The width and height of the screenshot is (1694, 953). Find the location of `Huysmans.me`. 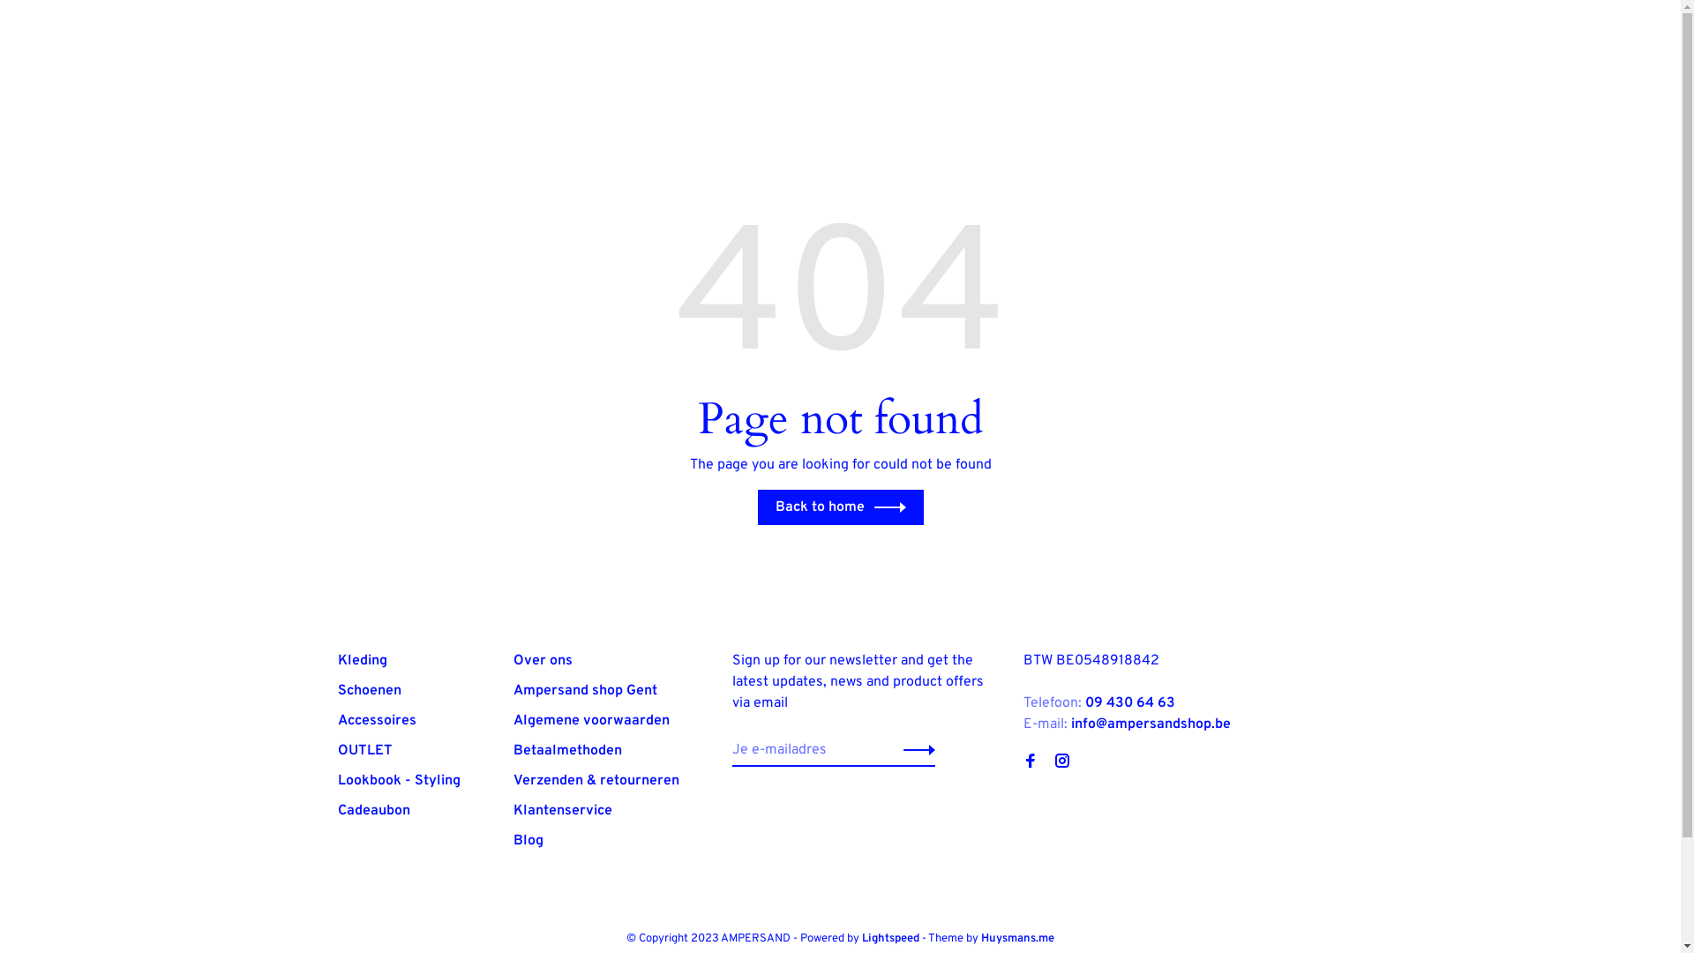

Huysmans.me is located at coordinates (1018, 939).